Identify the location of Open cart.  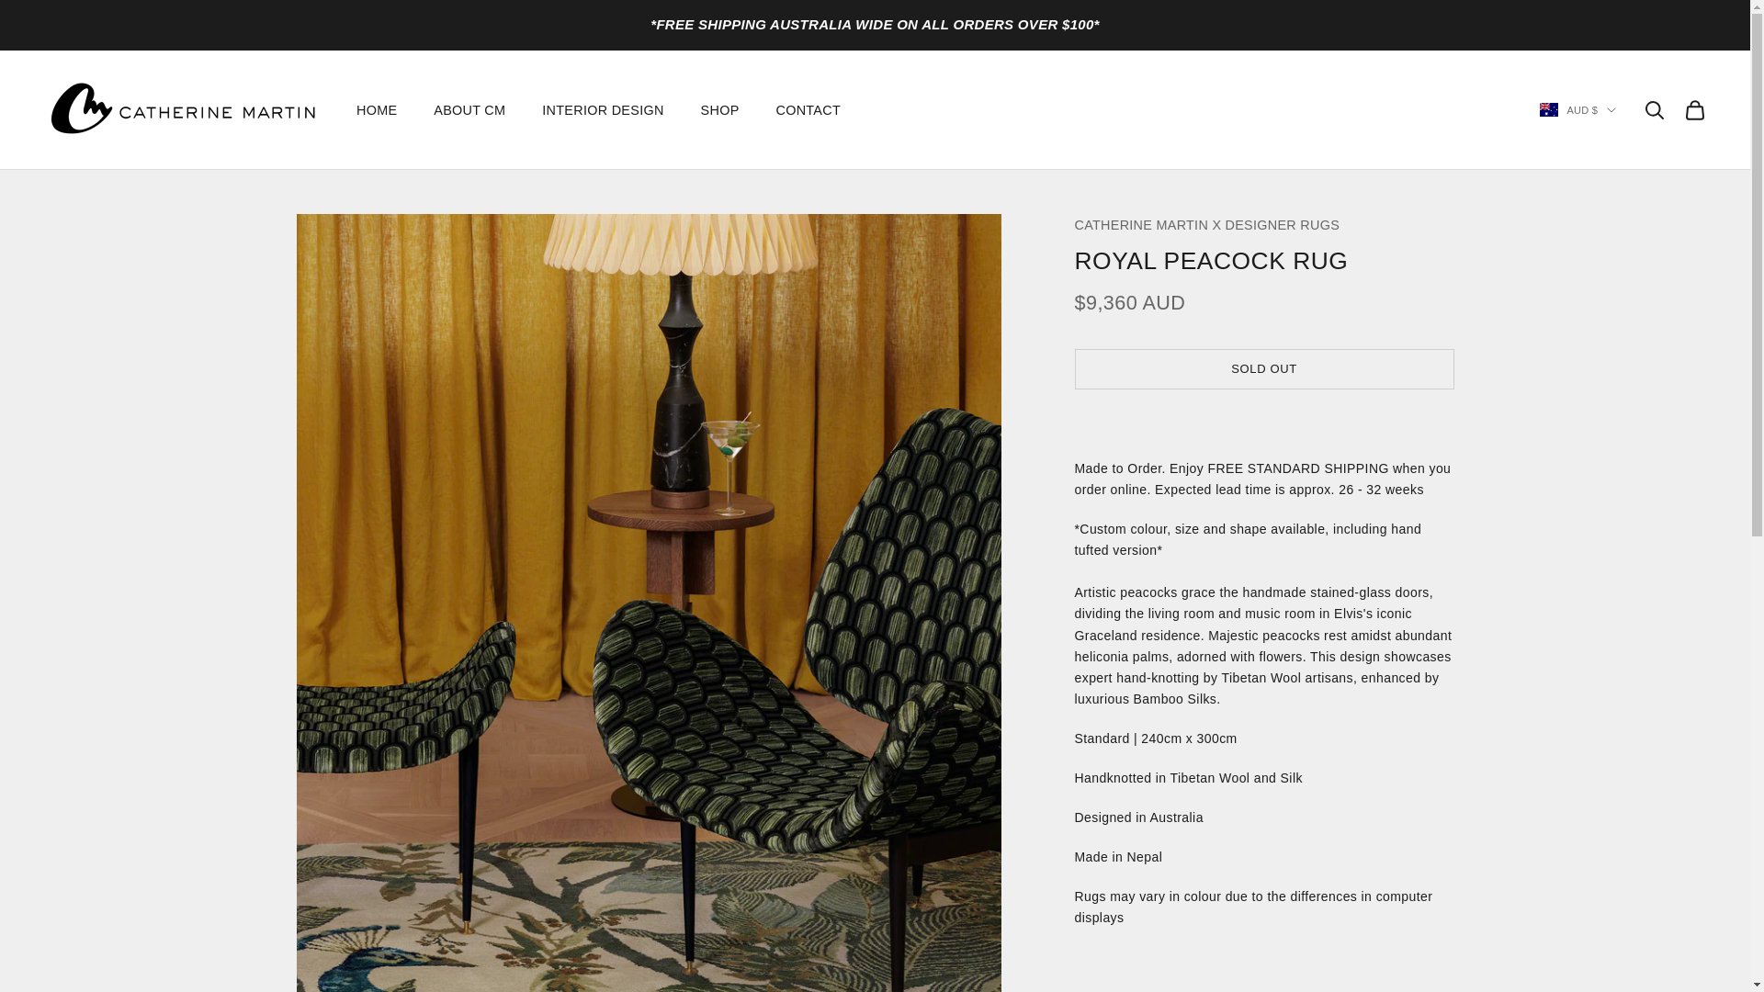
(1694, 110).